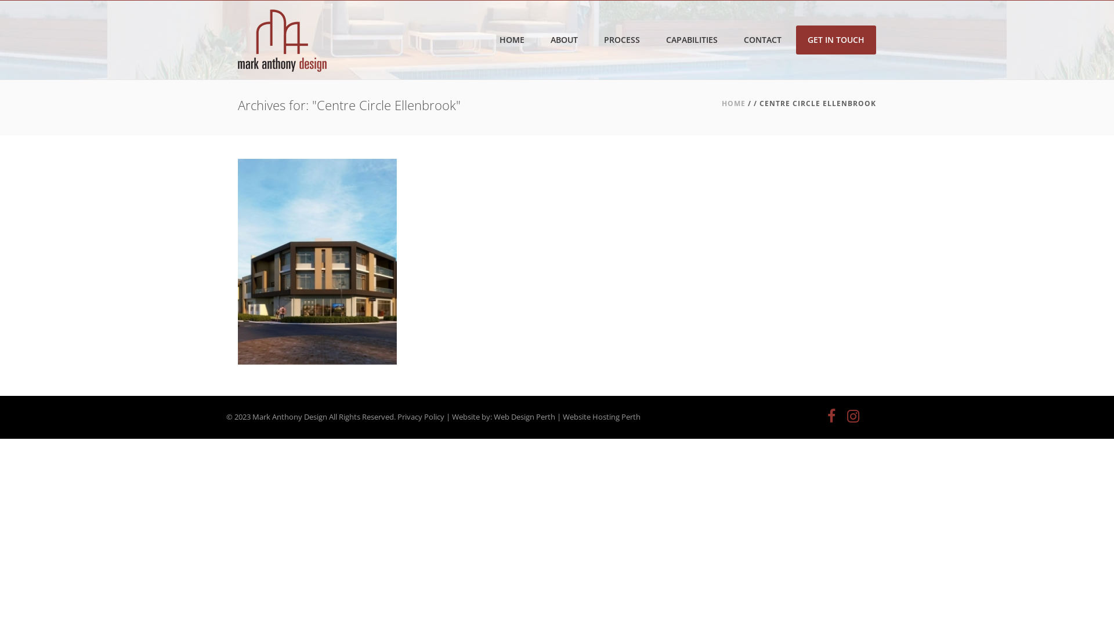 The width and height of the screenshot is (1114, 626). What do you see at coordinates (733, 103) in the screenshot?
I see `HOME` at bounding box center [733, 103].